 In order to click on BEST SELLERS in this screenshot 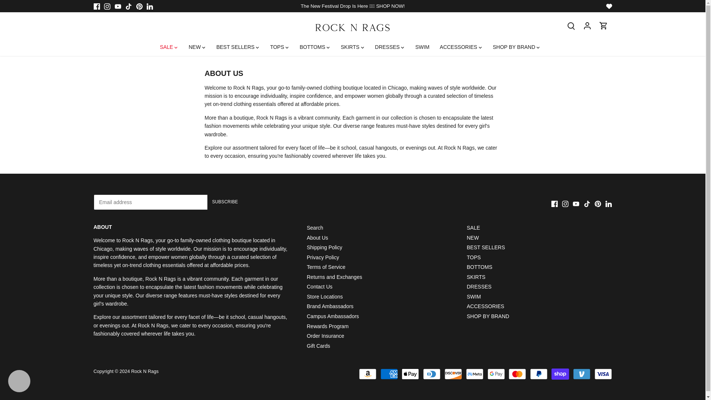, I will do `click(235, 47)`.